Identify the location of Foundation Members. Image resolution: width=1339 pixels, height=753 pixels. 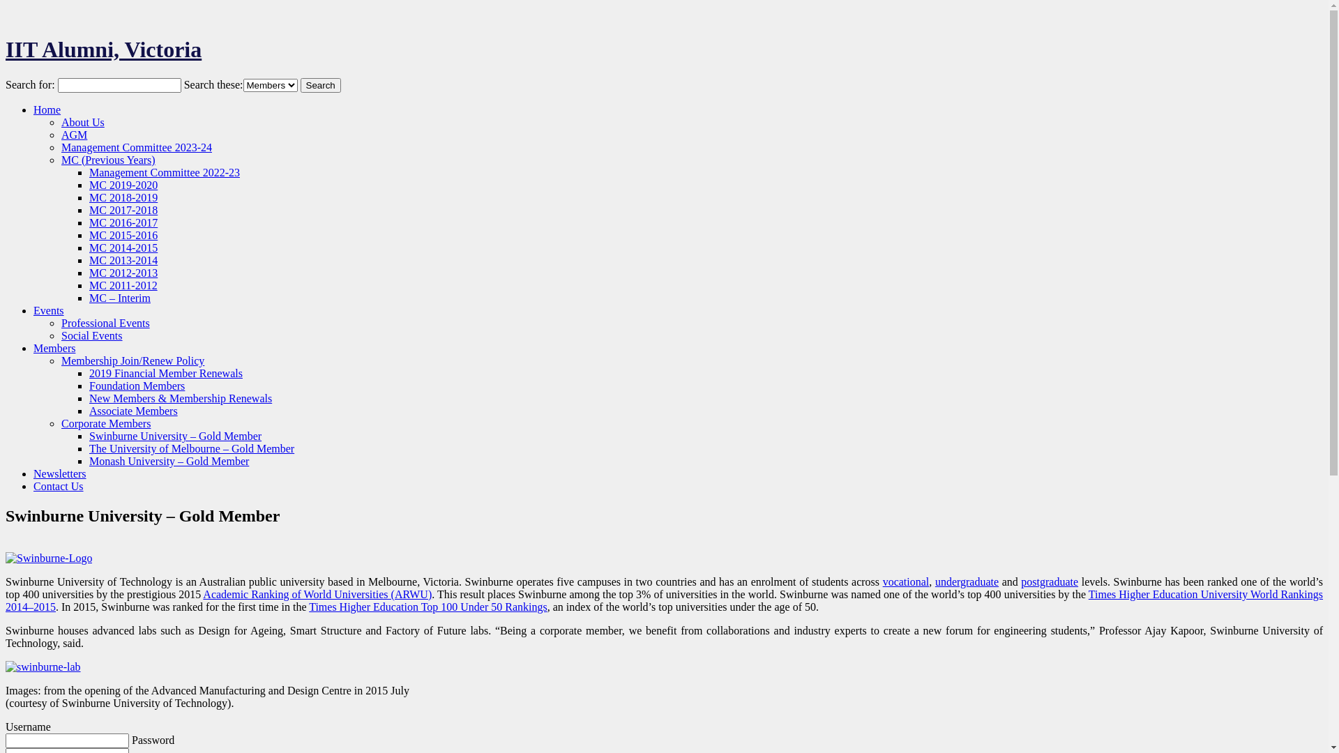
(137, 386).